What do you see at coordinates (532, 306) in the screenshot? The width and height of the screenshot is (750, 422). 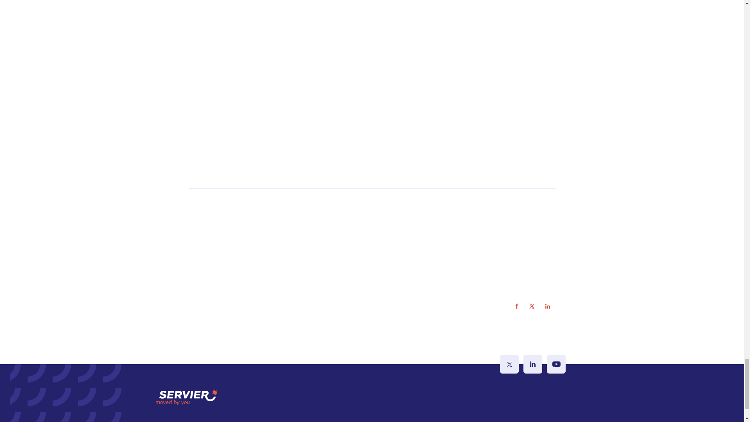 I see `Share on X` at bounding box center [532, 306].